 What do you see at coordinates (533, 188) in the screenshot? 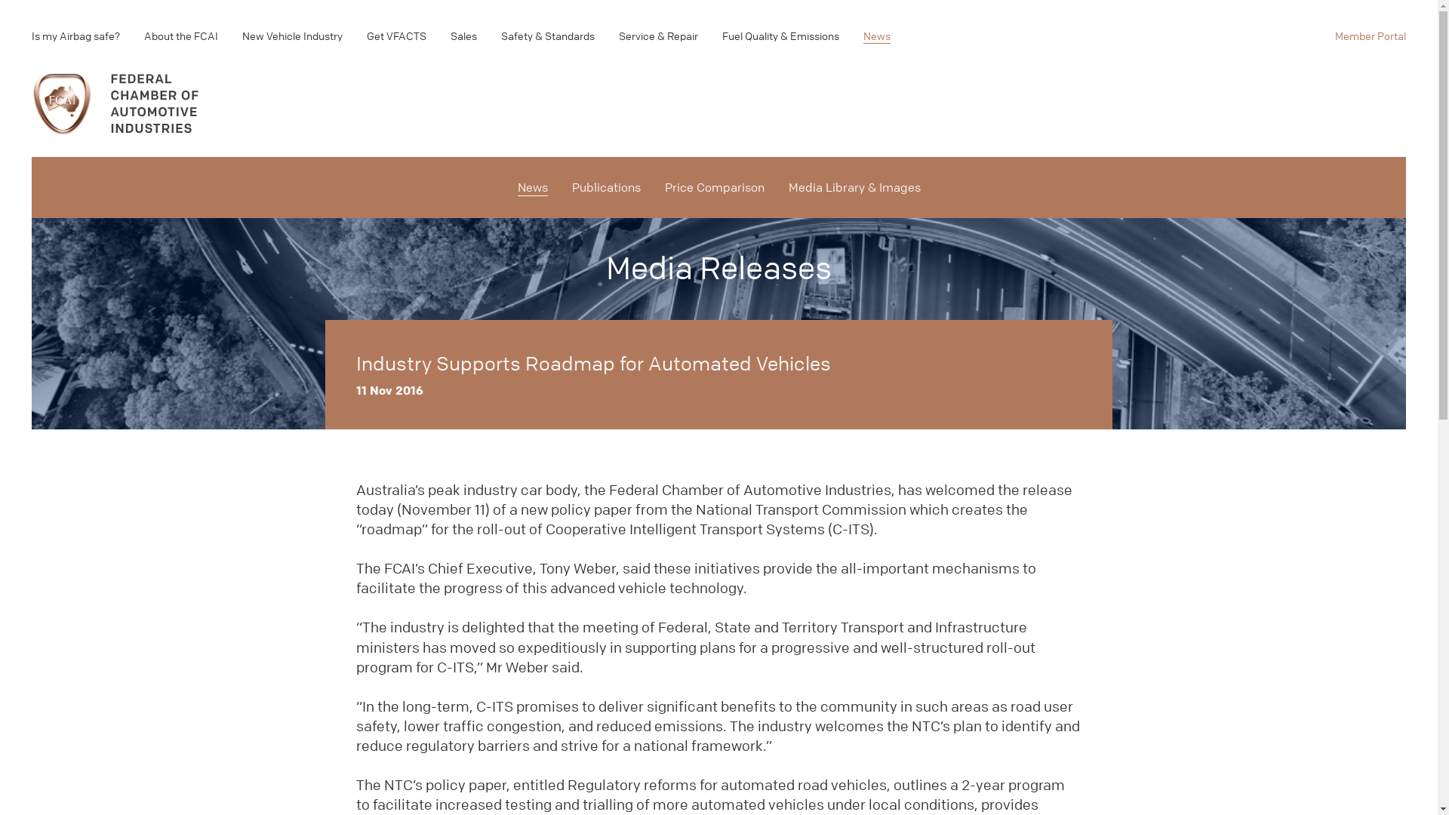
I see `News` at bounding box center [533, 188].